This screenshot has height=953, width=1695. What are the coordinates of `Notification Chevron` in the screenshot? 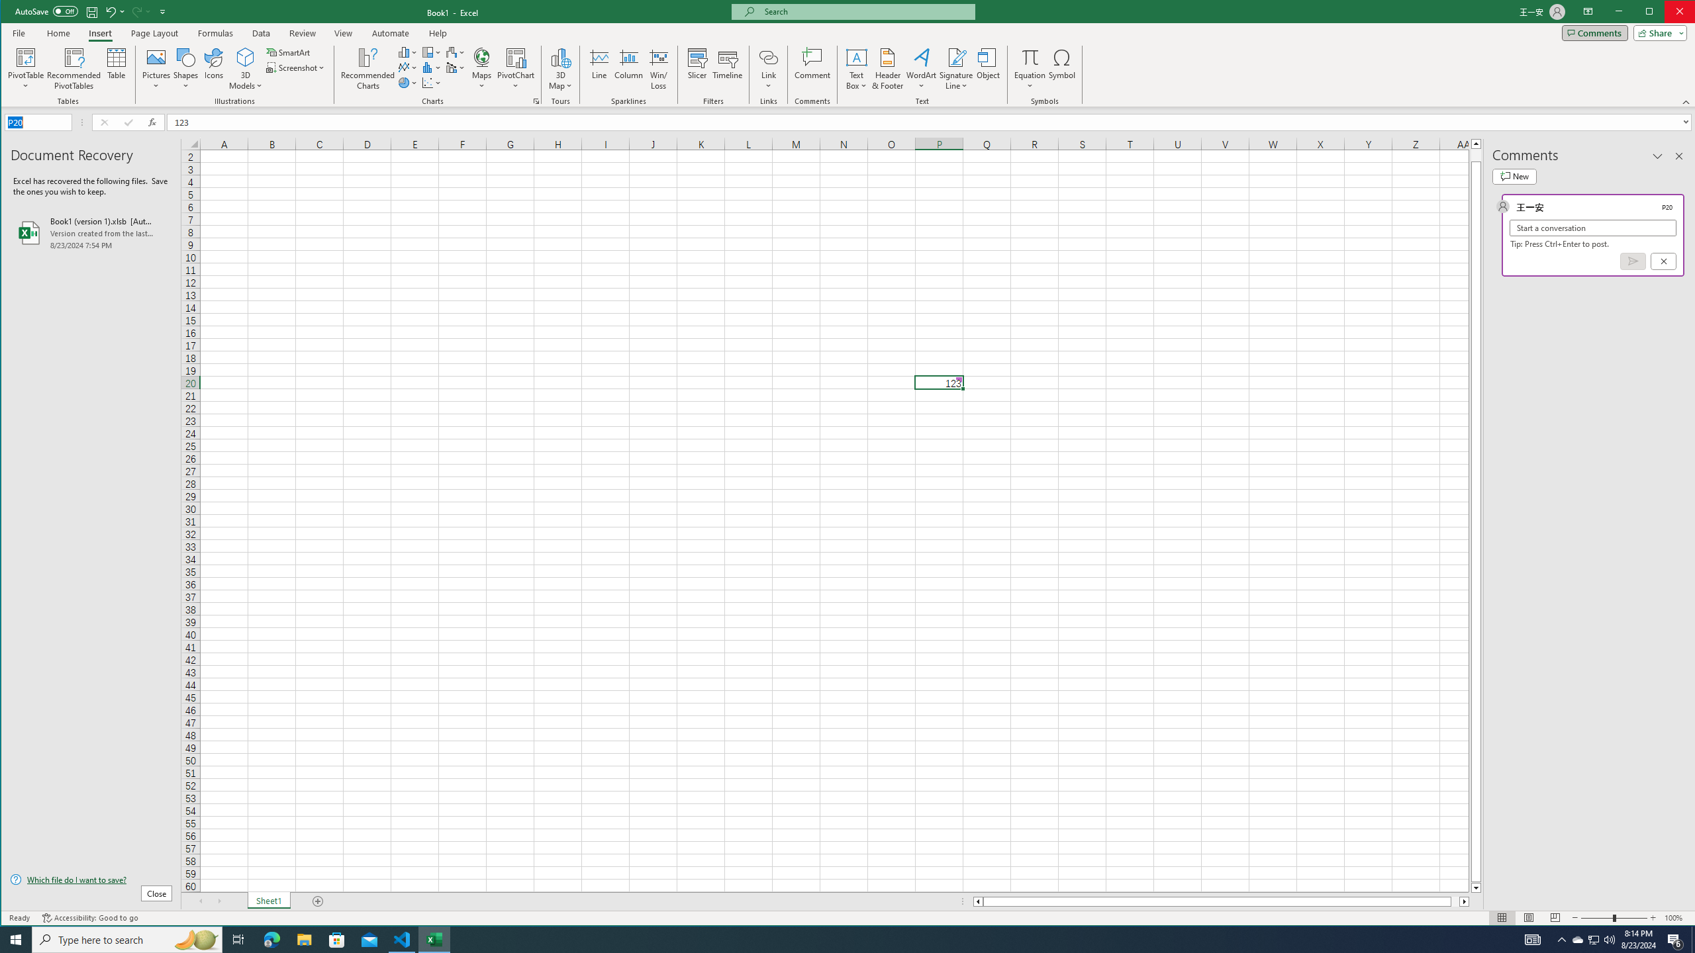 It's located at (1561, 940).